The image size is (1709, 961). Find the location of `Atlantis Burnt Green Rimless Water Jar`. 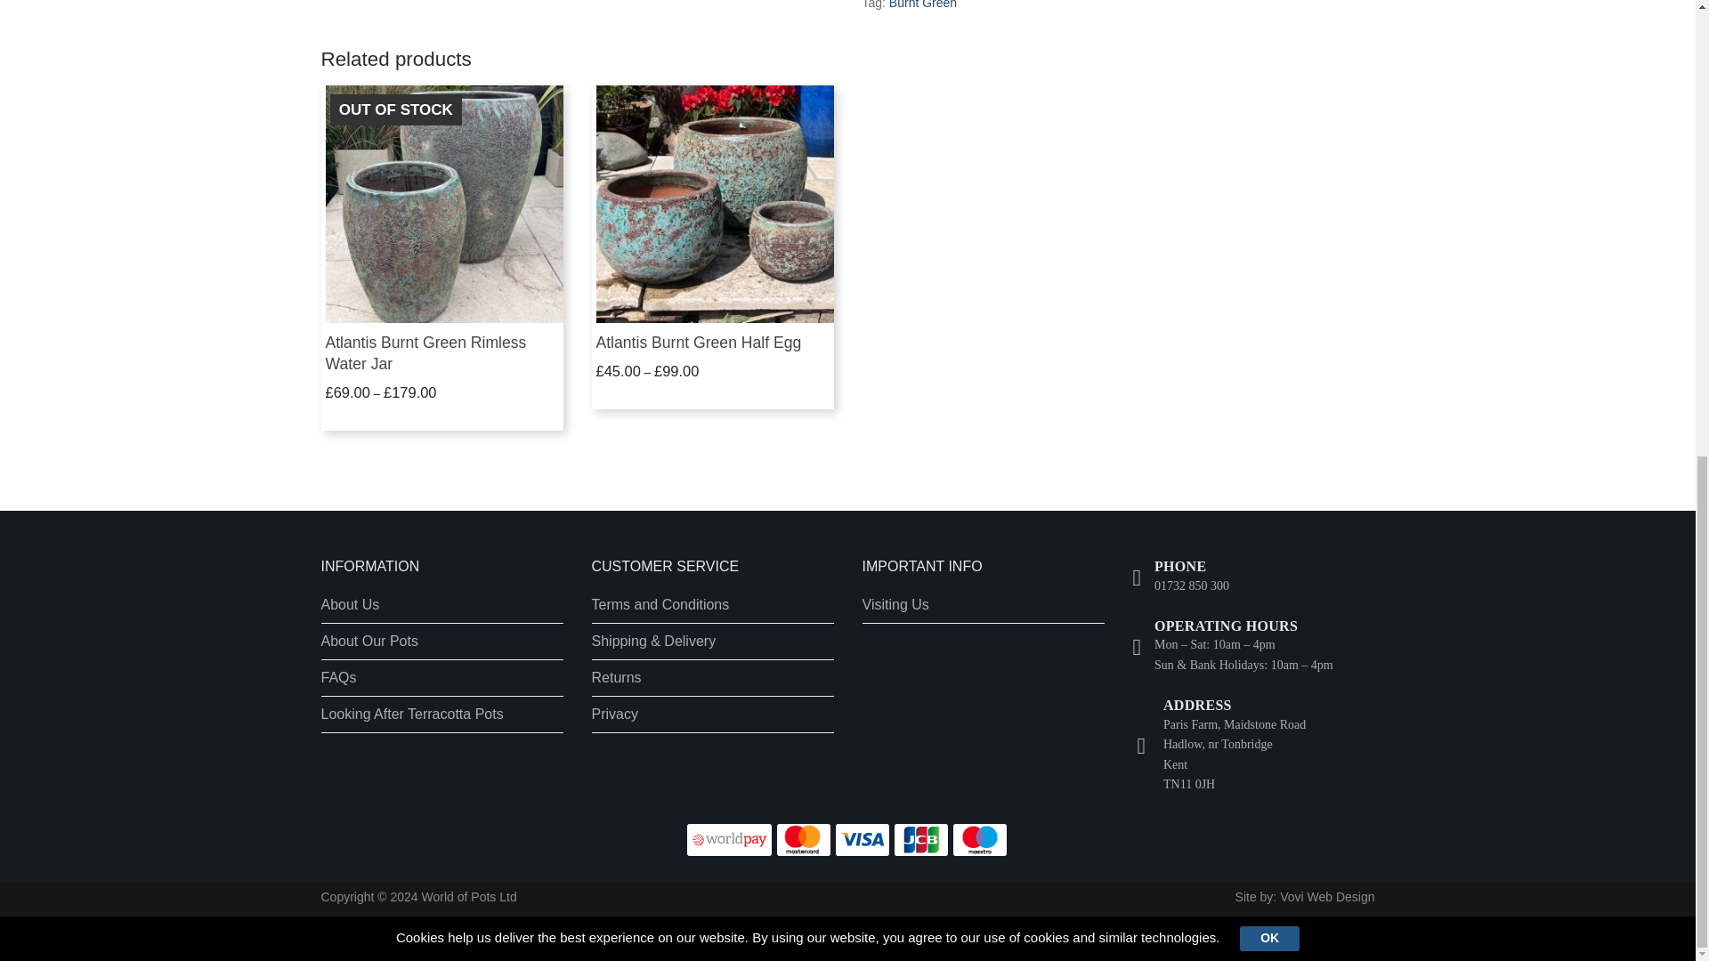

Atlantis Burnt Green Rimless Water Jar is located at coordinates (425, 352).